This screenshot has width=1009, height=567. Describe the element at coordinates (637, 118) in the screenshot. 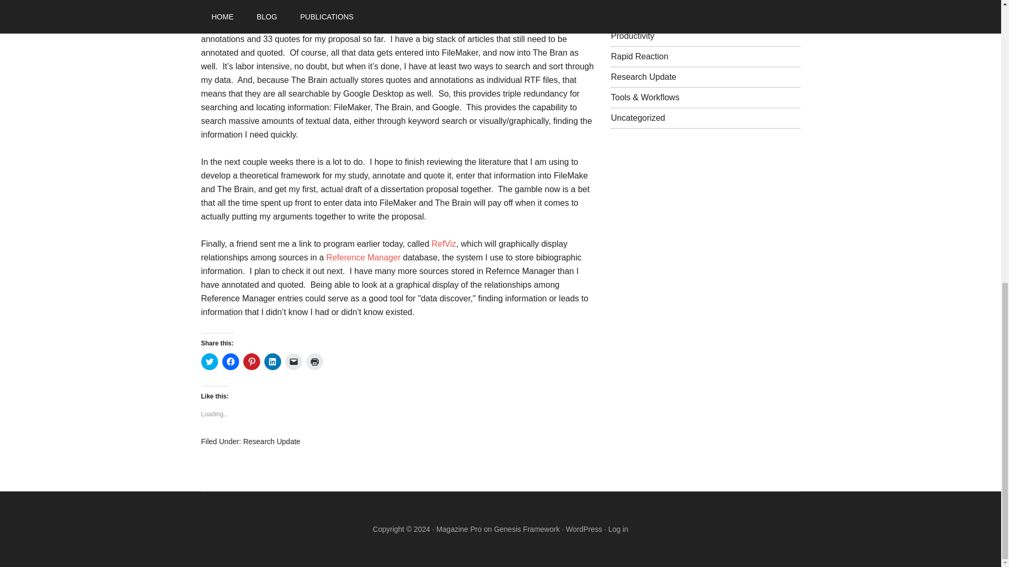

I see `Uncategorized` at that location.